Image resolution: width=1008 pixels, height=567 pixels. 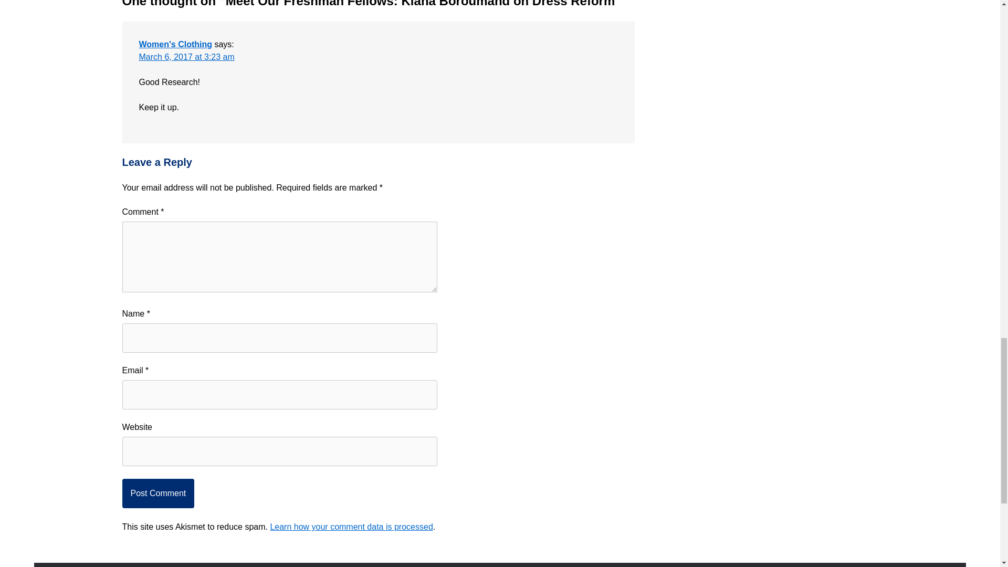 I want to click on Learn how your comment data is processed, so click(x=351, y=526).